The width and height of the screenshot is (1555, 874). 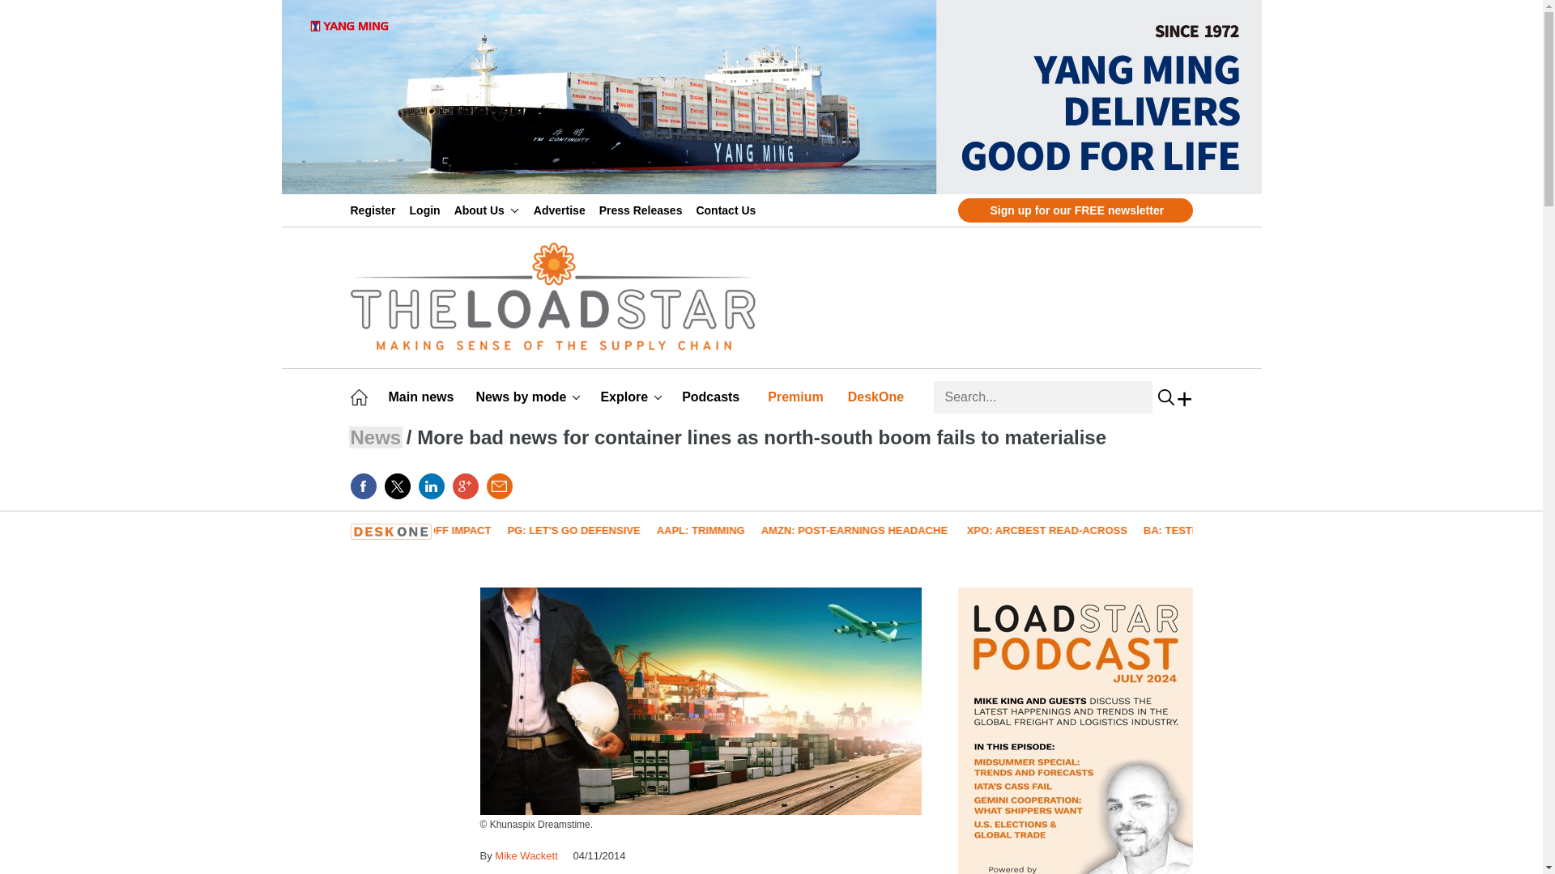 What do you see at coordinates (799, 397) in the screenshot?
I see `Loadstar Premium` at bounding box center [799, 397].